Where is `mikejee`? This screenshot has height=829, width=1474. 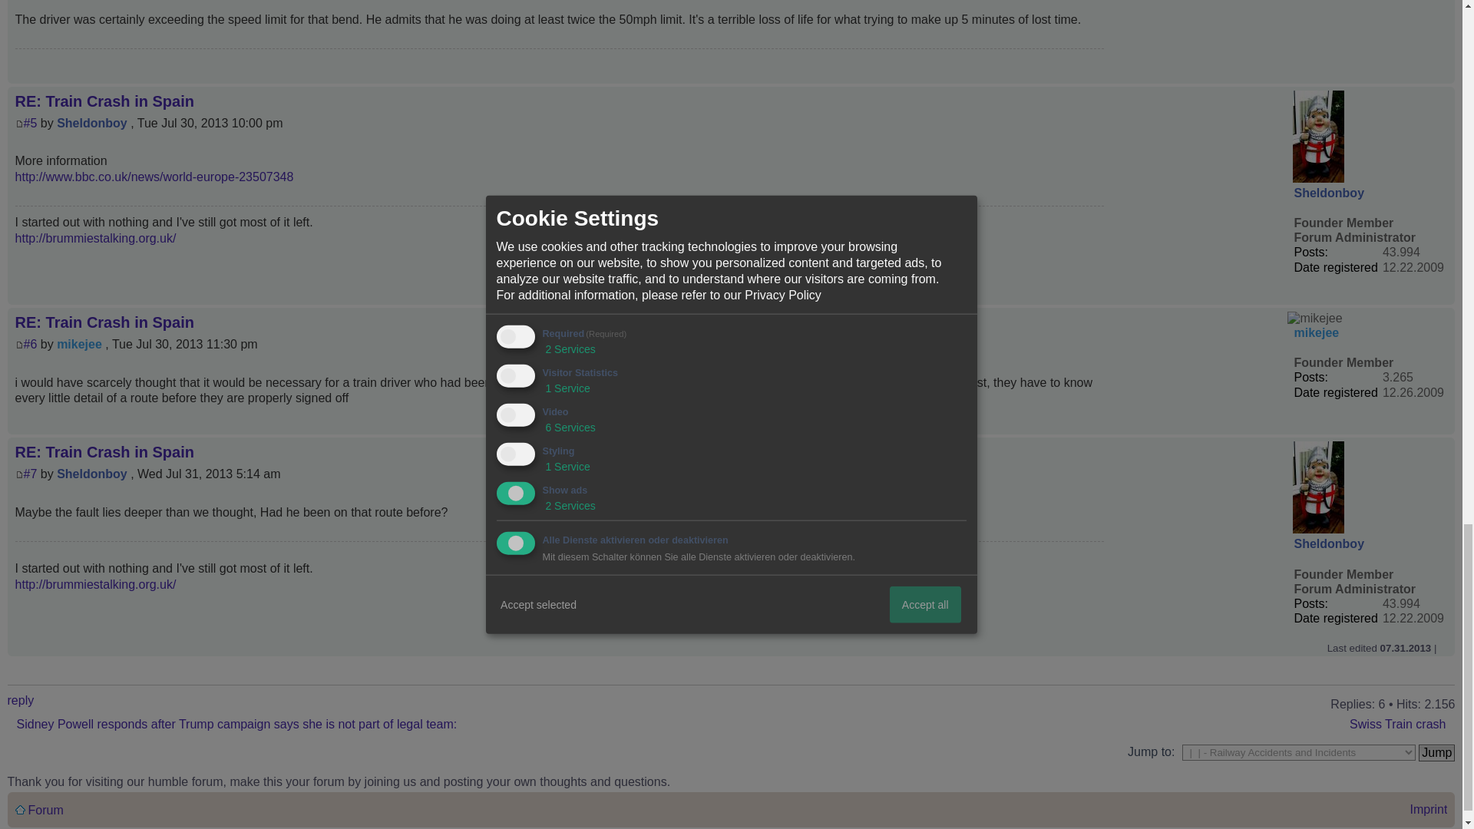
mikejee is located at coordinates (1314, 299).